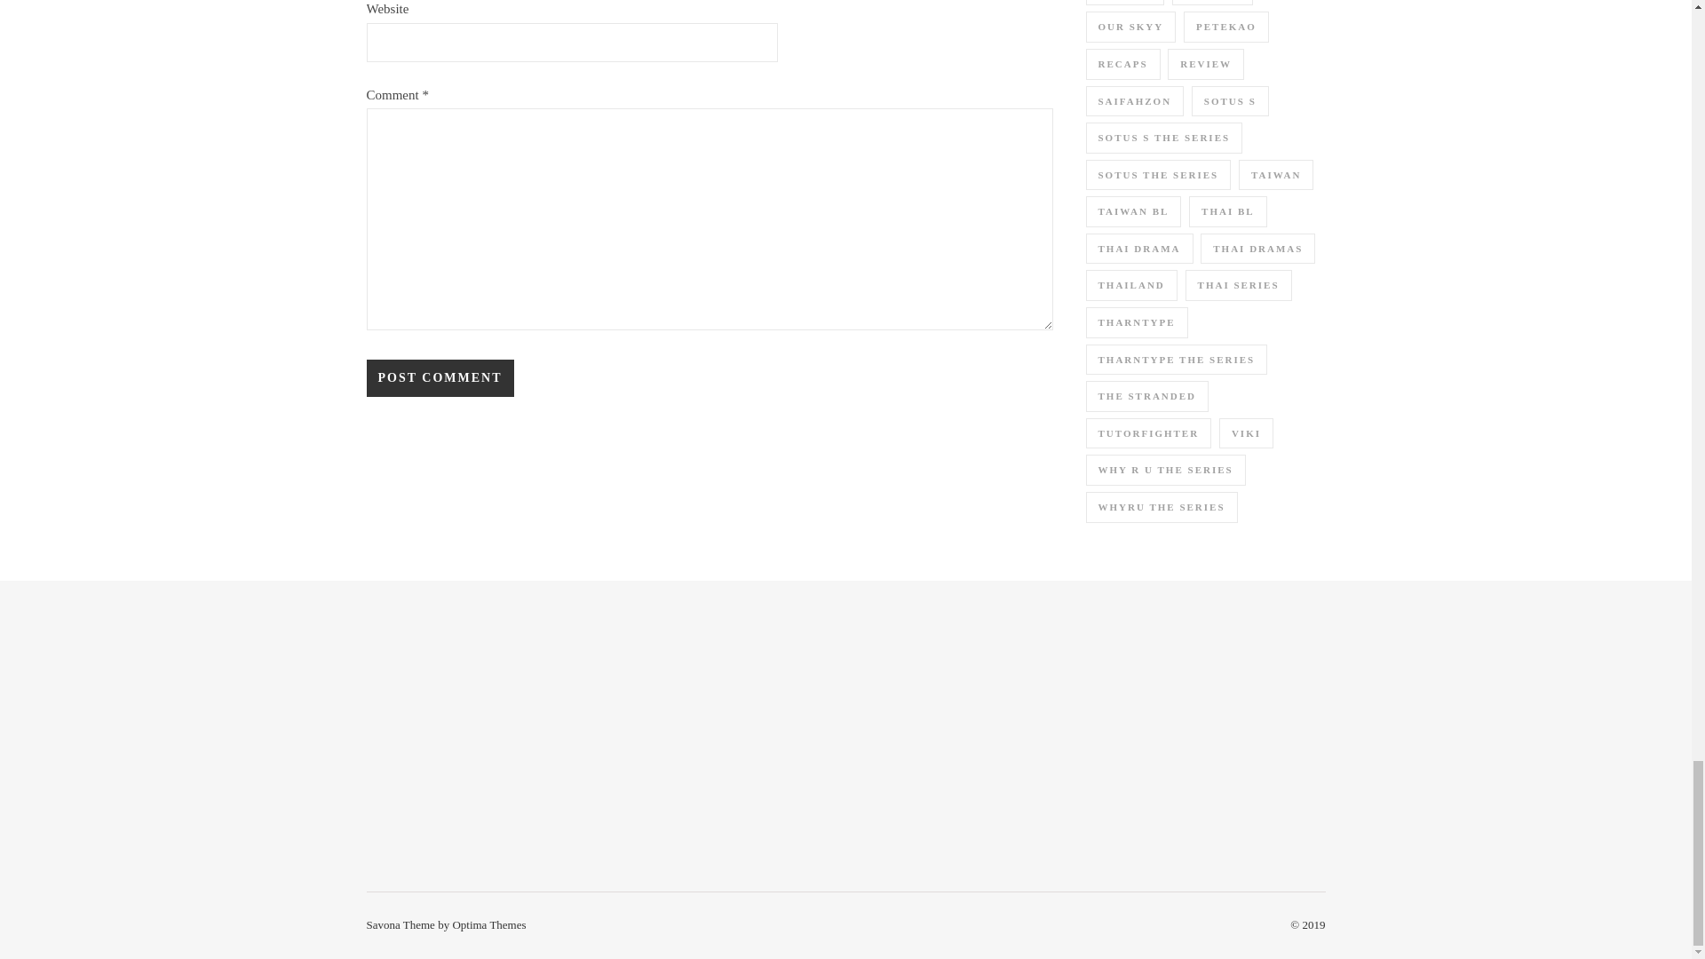 Image resolution: width=1705 pixels, height=959 pixels. I want to click on Post Comment, so click(439, 378).